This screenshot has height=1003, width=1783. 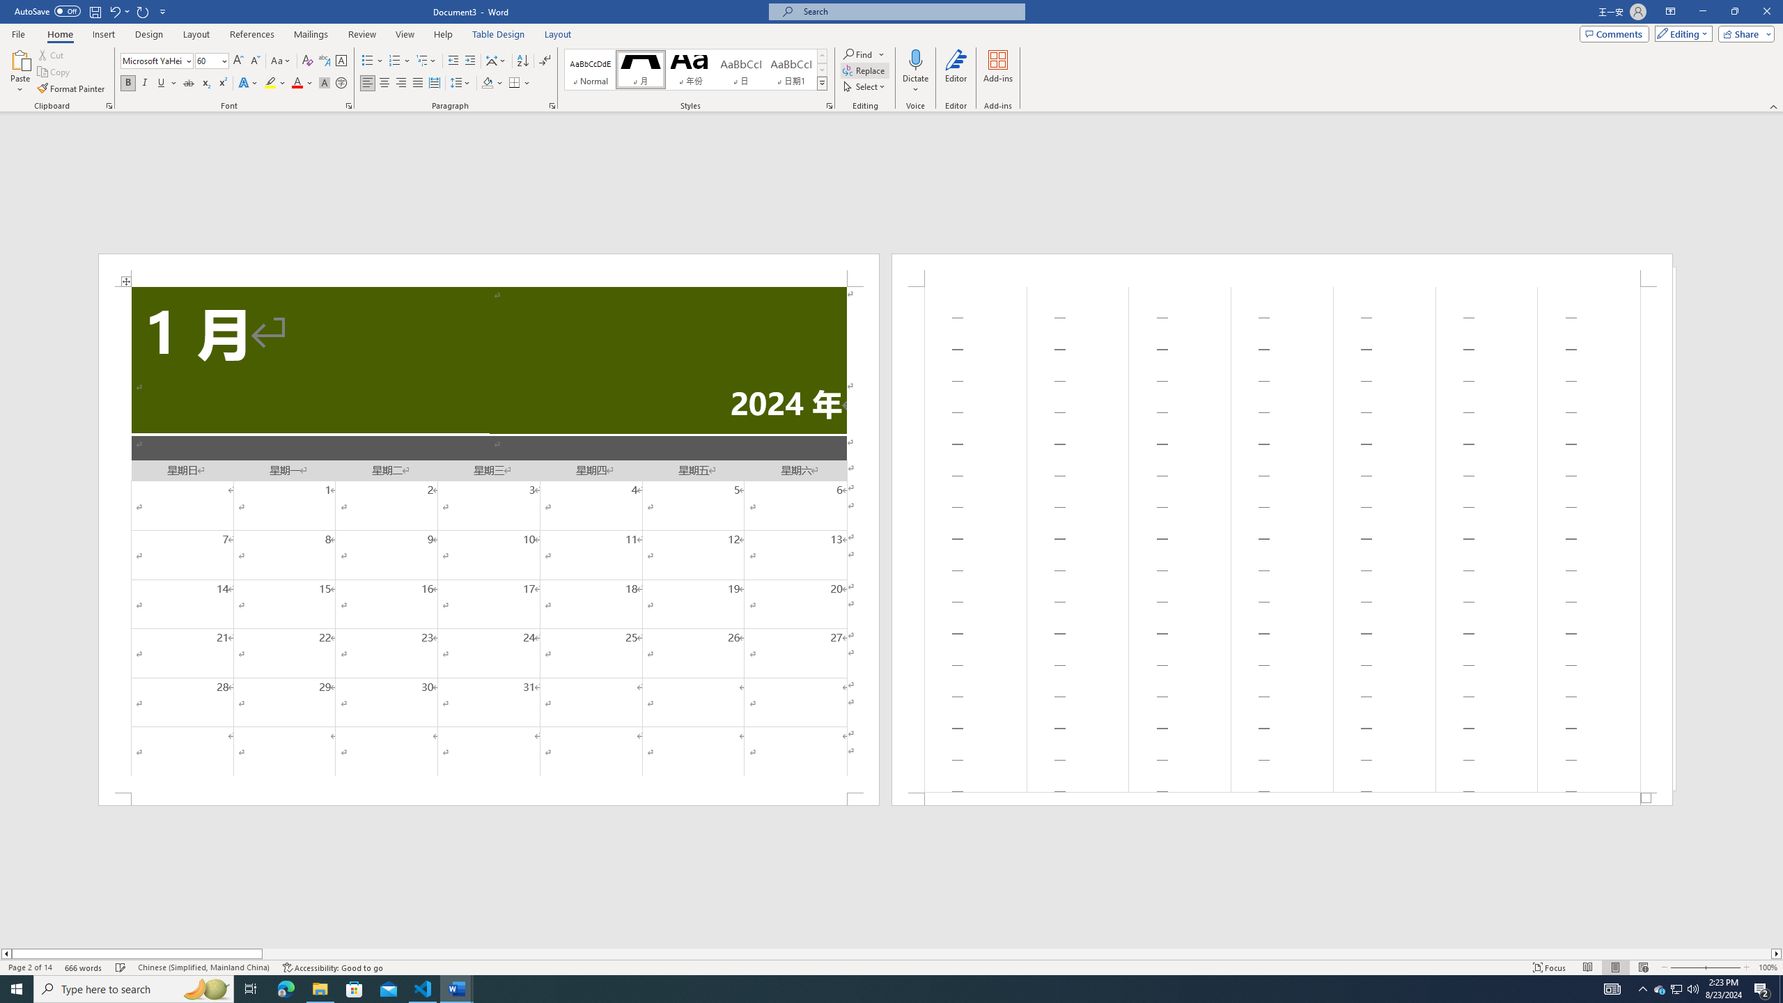 What do you see at coordinates (384, 84) in the screenshot?
I see `Center` at bounding box center [384, 84].